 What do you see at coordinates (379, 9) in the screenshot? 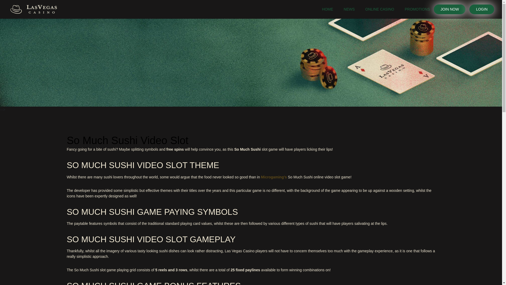
I see `ONLINE CASINO` at bounding box center [379, 9].